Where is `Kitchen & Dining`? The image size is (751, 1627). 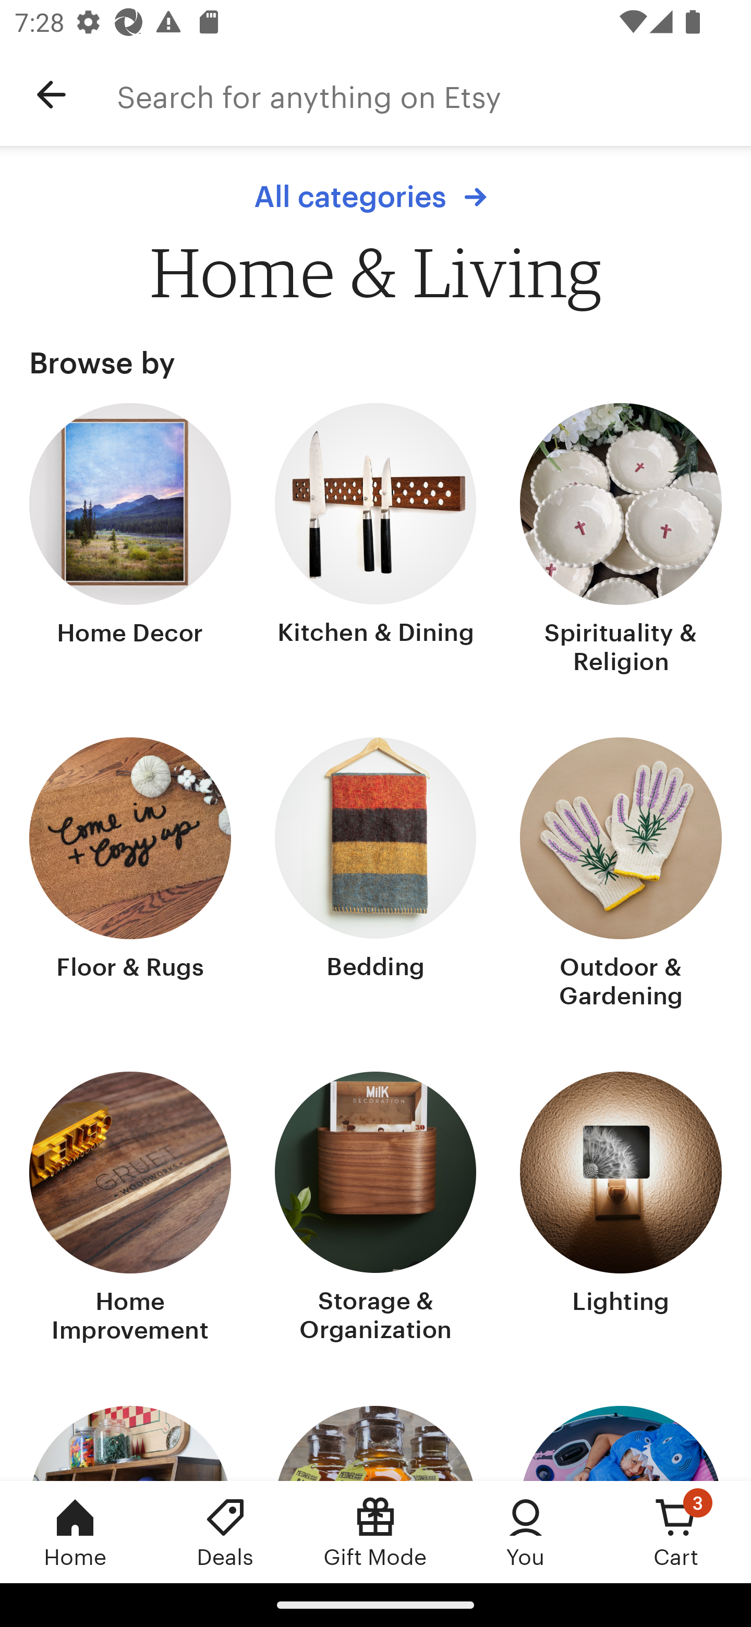
Kitchen & Dining is located at coordinates (375, 541).